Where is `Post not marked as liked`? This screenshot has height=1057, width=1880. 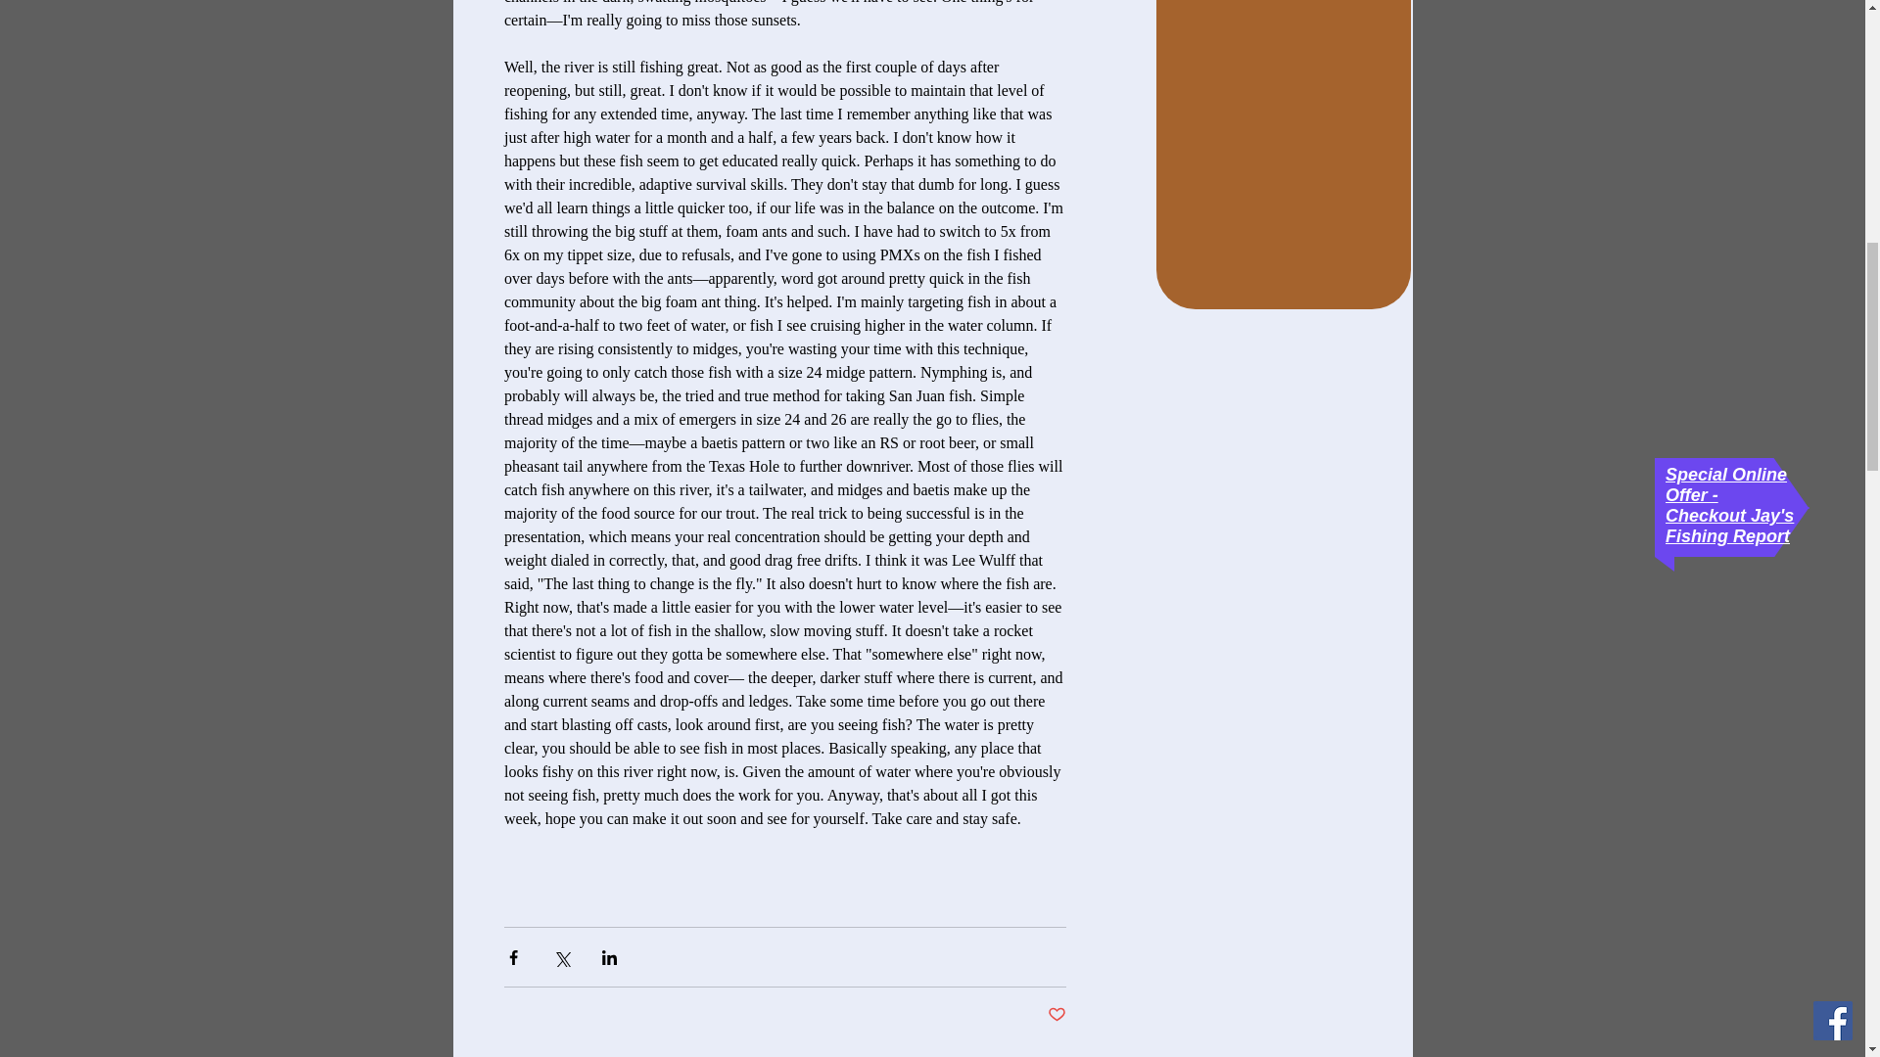 Post not marked as liked is located at coordinates (1056, 1015).